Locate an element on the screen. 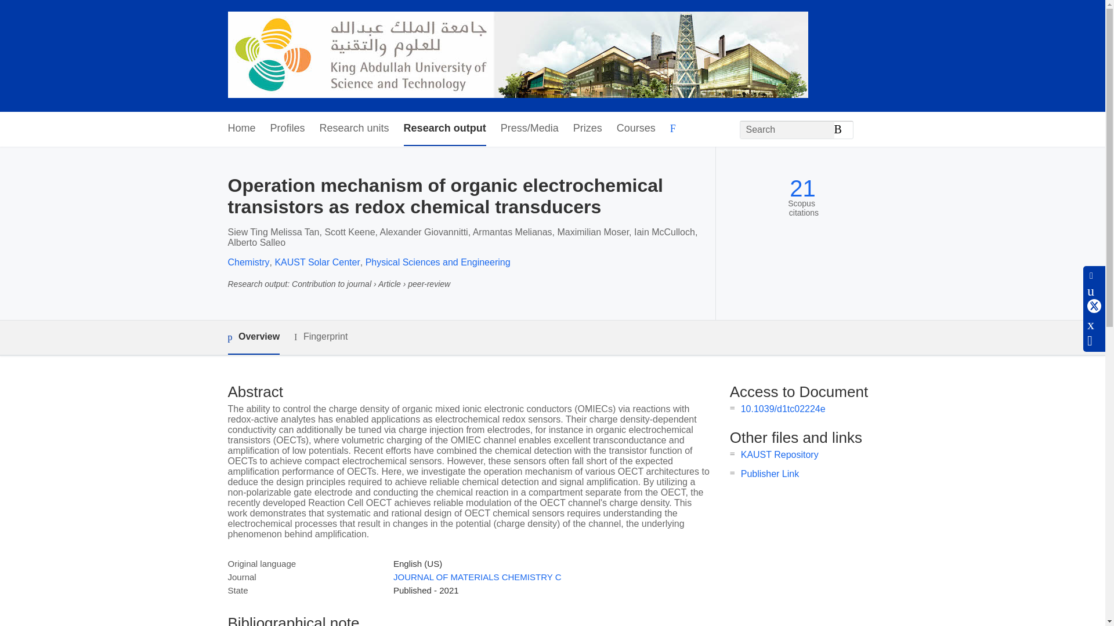  KAUST PORTAL FOR RESEARCHERS AND STUDENTS Home is located at coordinates (518, 56).